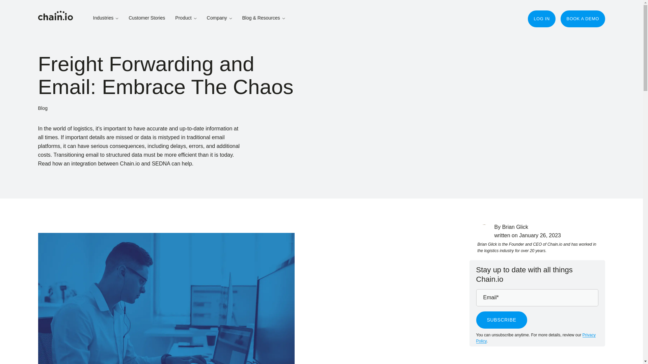  Describe the element at coordinates (501, 320) in the screenshot. I see `SUBSCRIBE` at that location.